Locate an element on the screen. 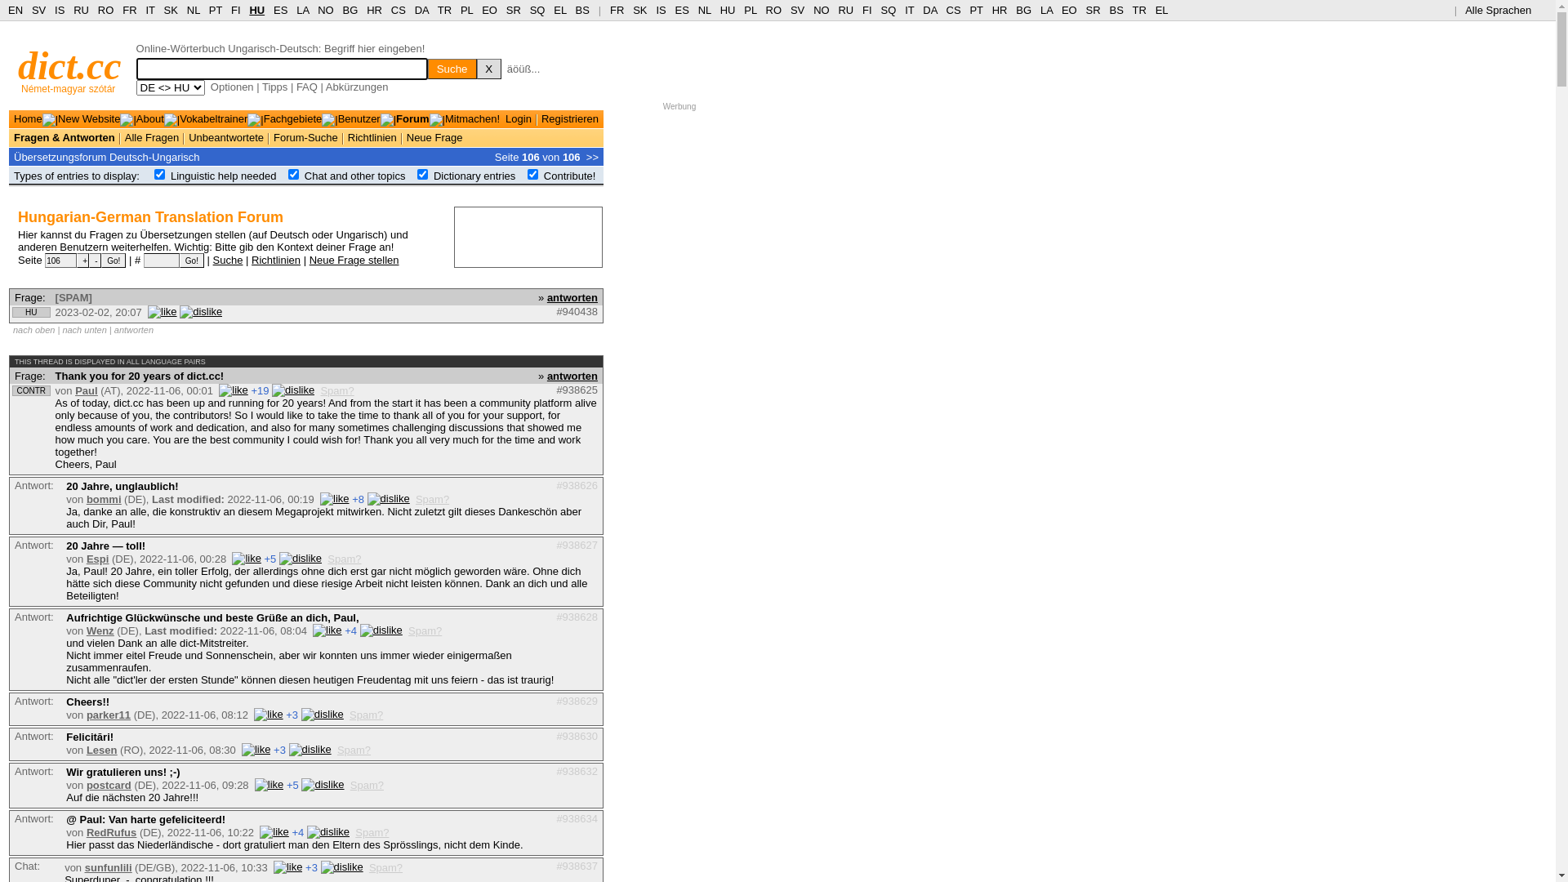  X is located at coordinates (489, 69).